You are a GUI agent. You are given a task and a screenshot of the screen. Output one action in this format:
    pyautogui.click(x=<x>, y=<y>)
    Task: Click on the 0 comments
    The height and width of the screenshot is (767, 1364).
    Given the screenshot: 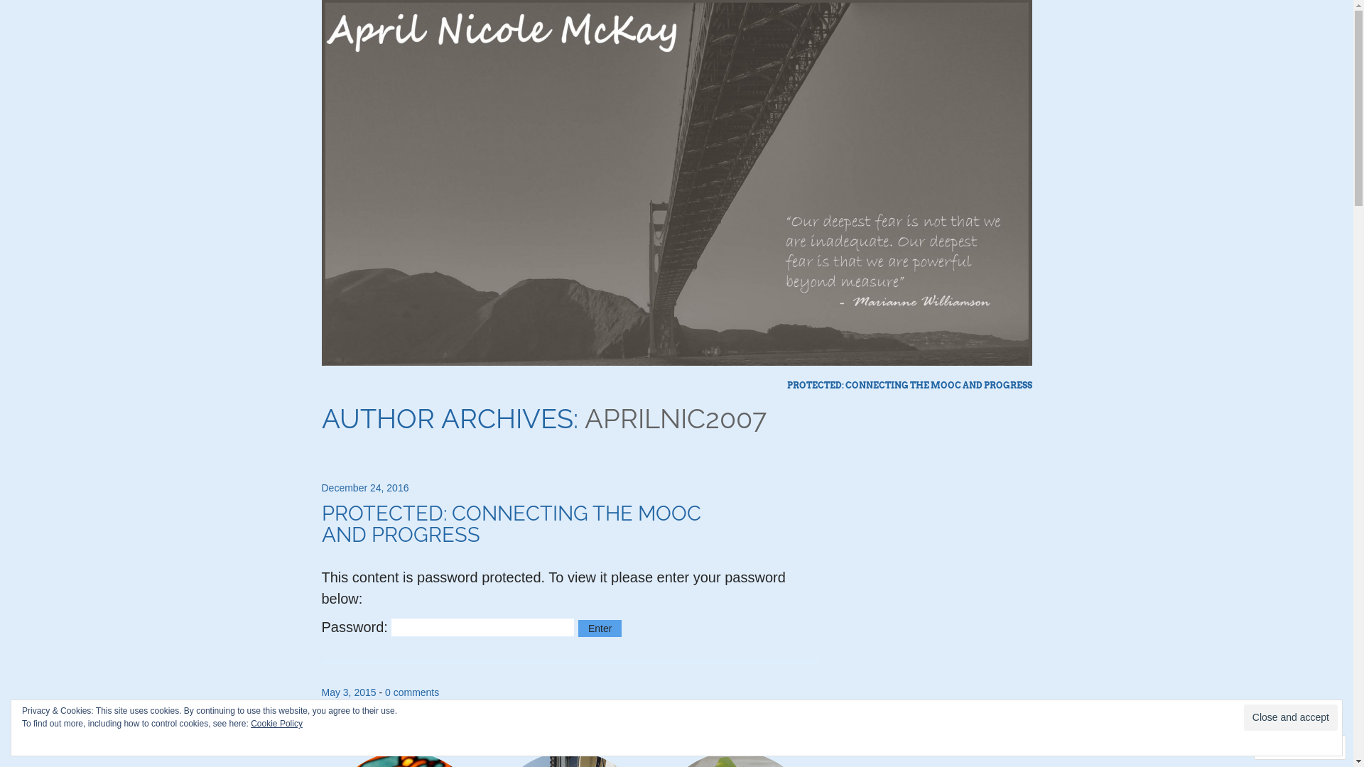 What is the action you would take?
    pyautogui.click(x=412, y=692)
    